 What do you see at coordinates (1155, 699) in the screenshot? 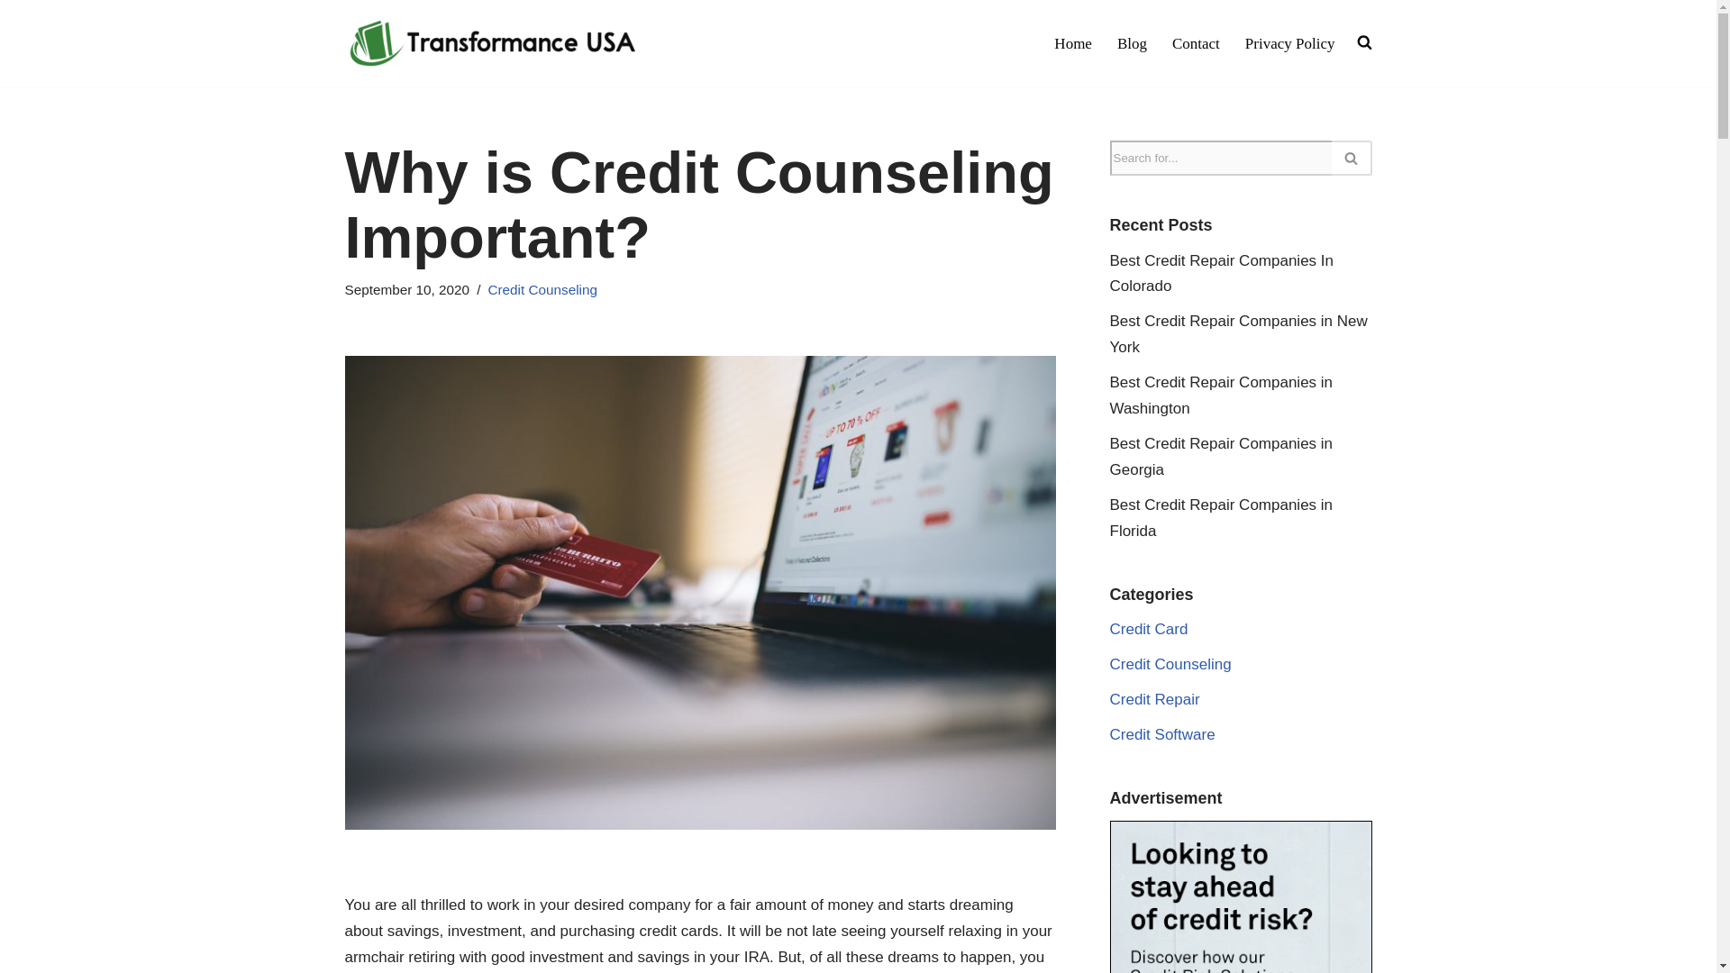
I see `Credit Repair` at bounding box center [1155, 699].